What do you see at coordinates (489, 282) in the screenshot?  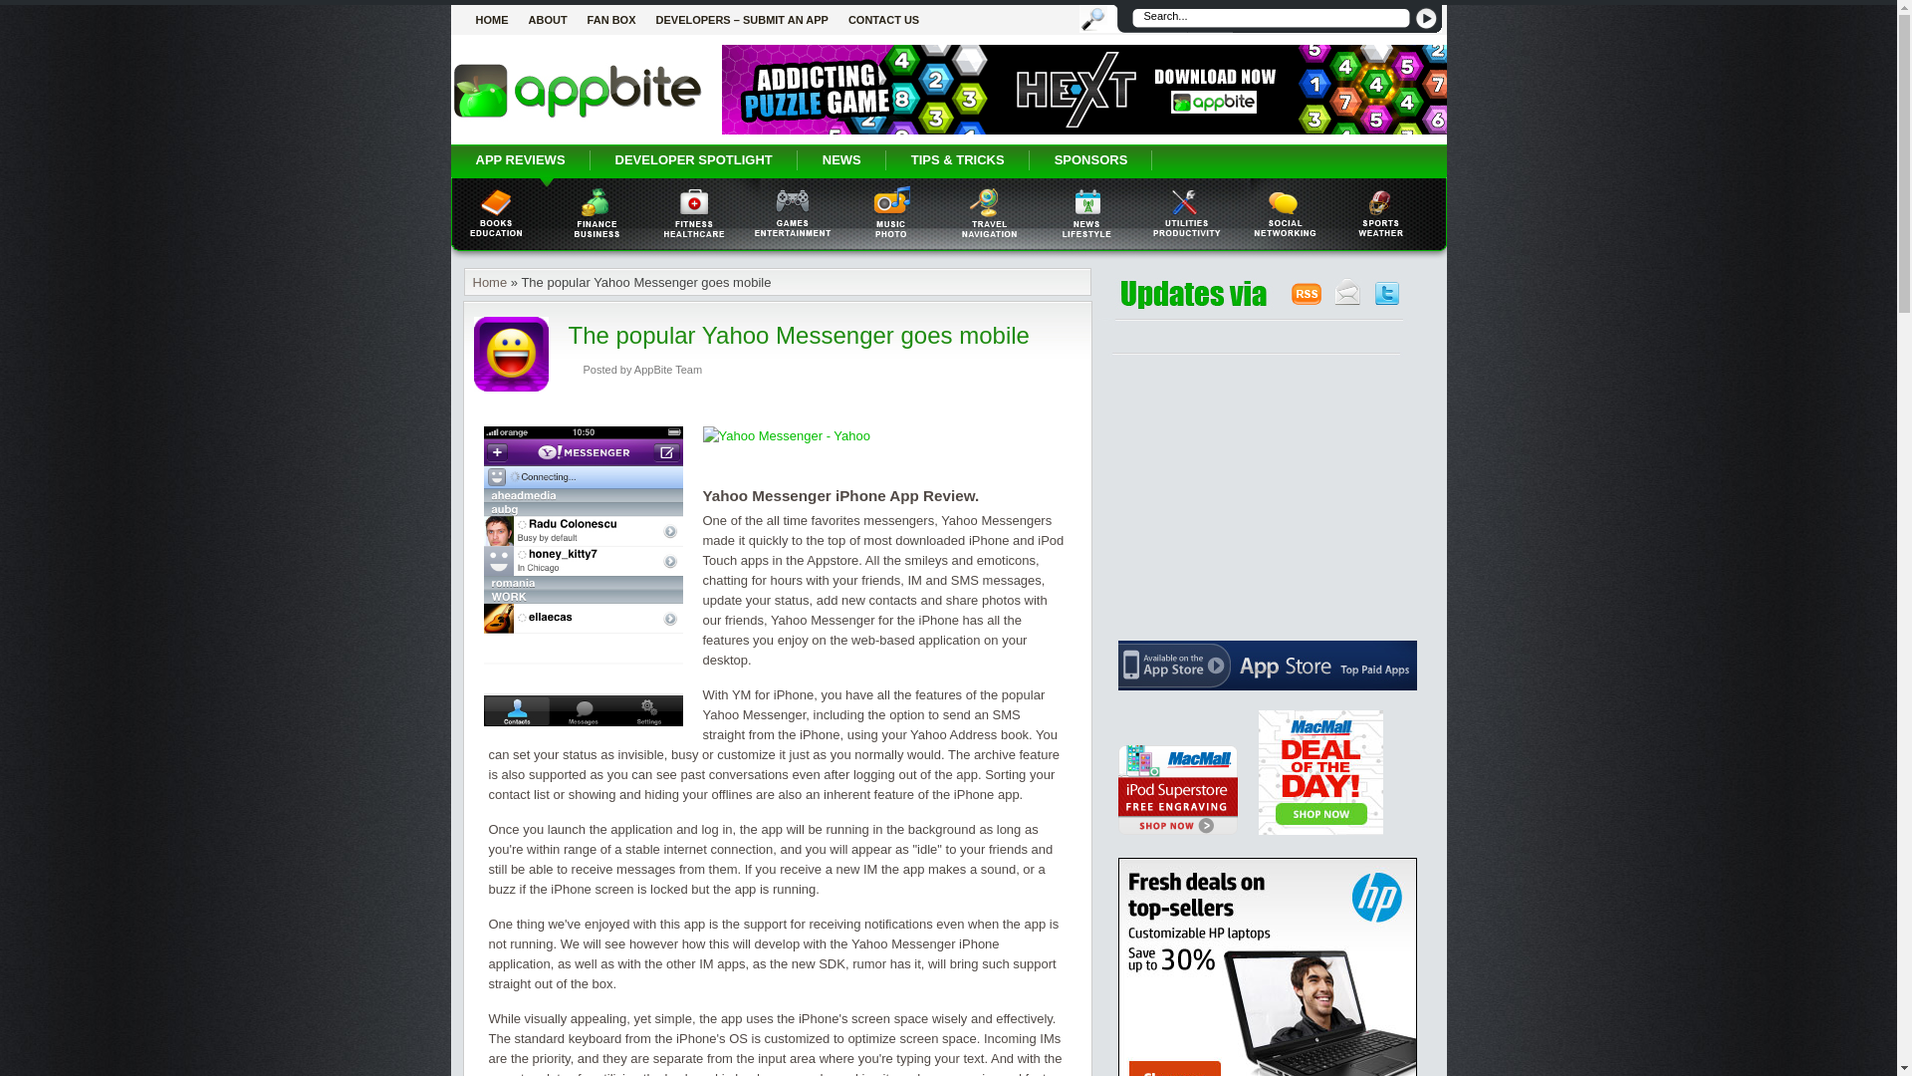 I see `Home` at bounding box center [489, 282].